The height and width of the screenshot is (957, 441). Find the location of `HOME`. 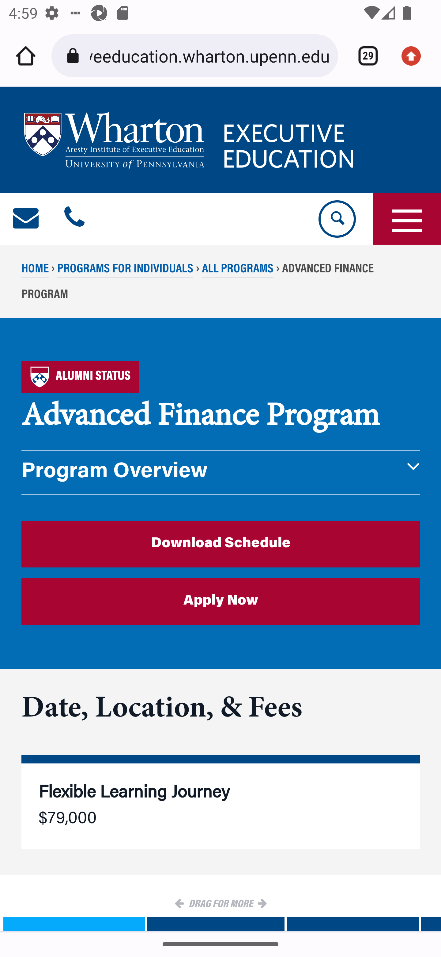

HOME is located at coordinates (36, 270).